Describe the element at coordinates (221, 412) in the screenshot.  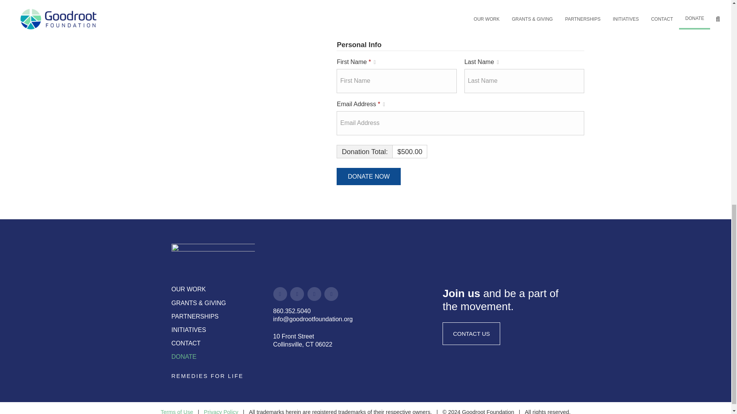
I see `Privacy Policy` at that location.